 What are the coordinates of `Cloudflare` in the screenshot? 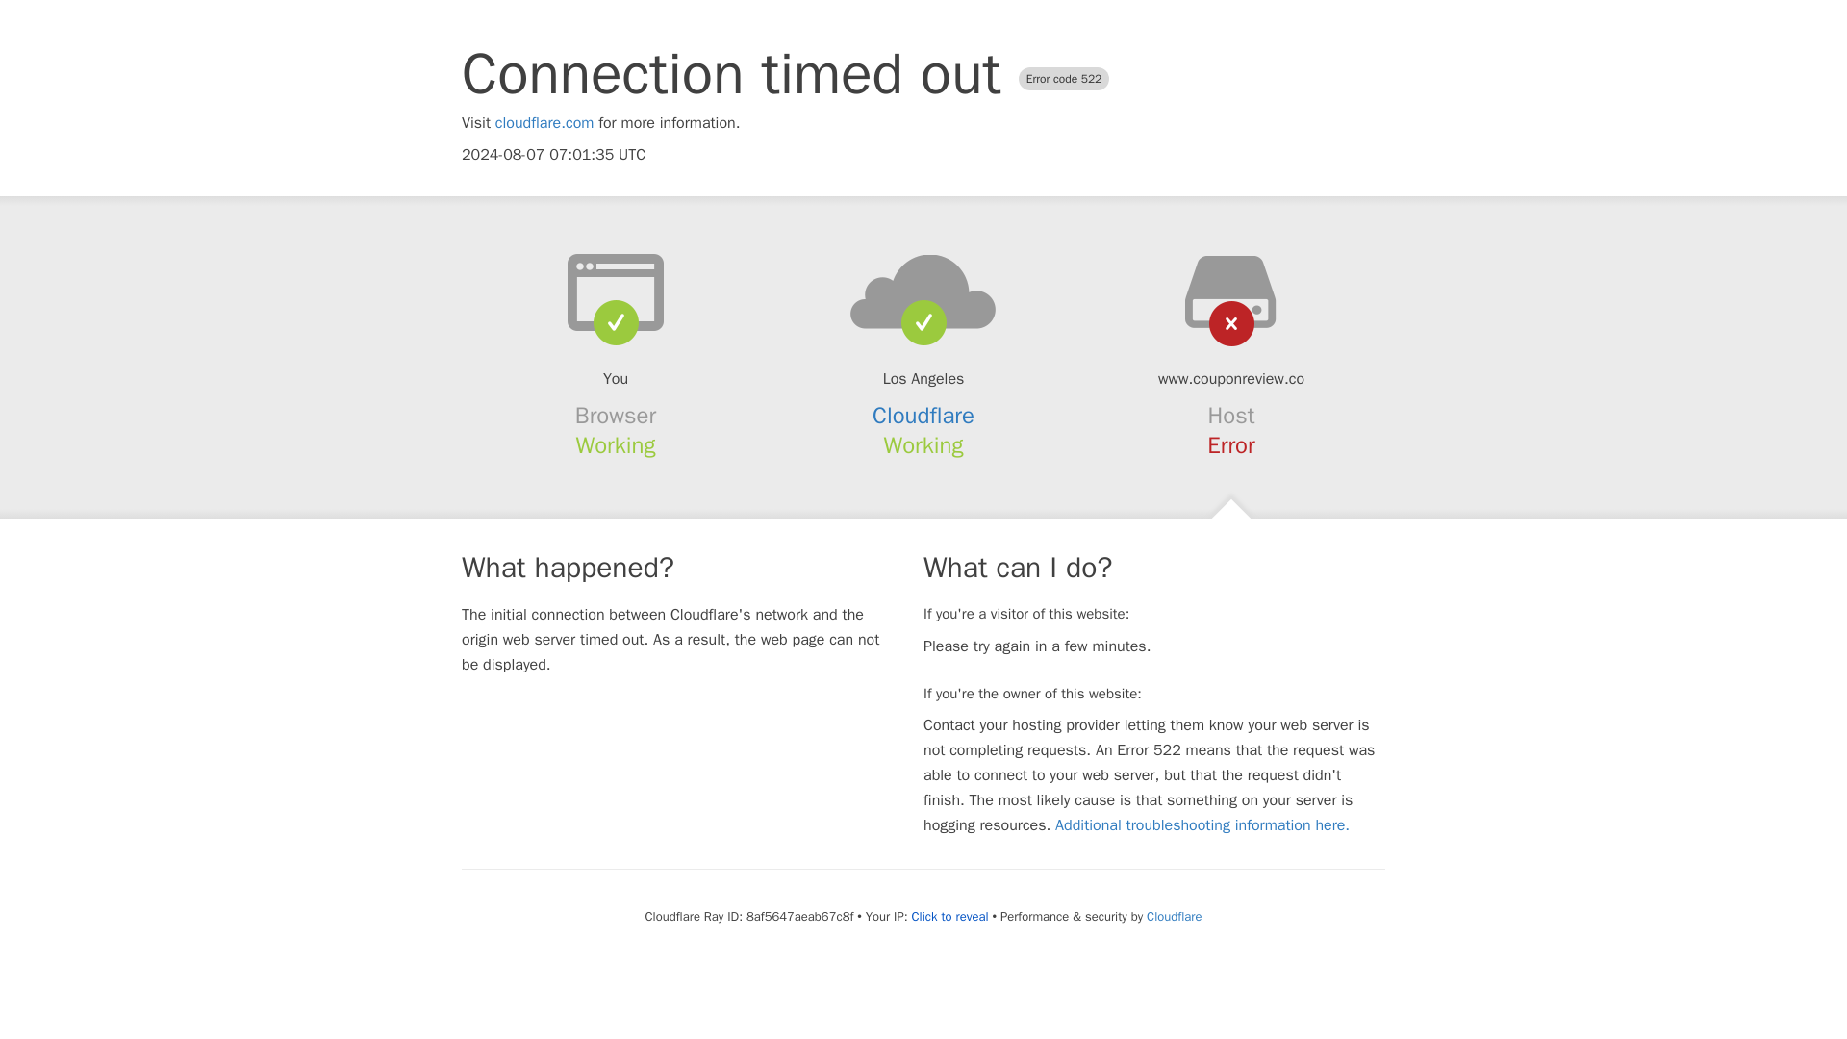 It's located at (1174, 916).